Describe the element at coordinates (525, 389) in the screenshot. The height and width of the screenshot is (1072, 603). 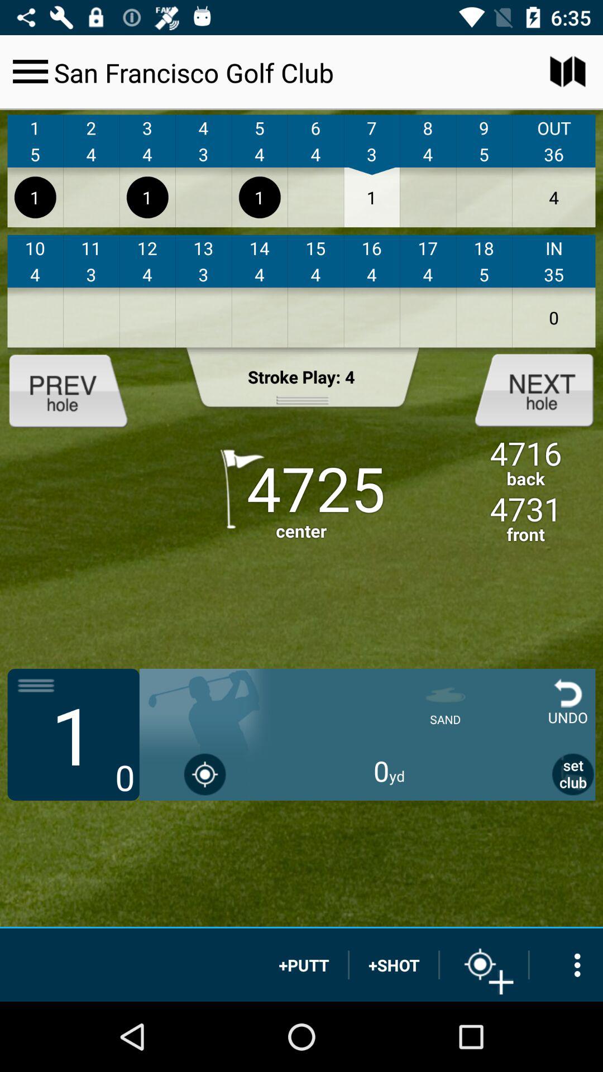
I see `go to the next item` at that location.